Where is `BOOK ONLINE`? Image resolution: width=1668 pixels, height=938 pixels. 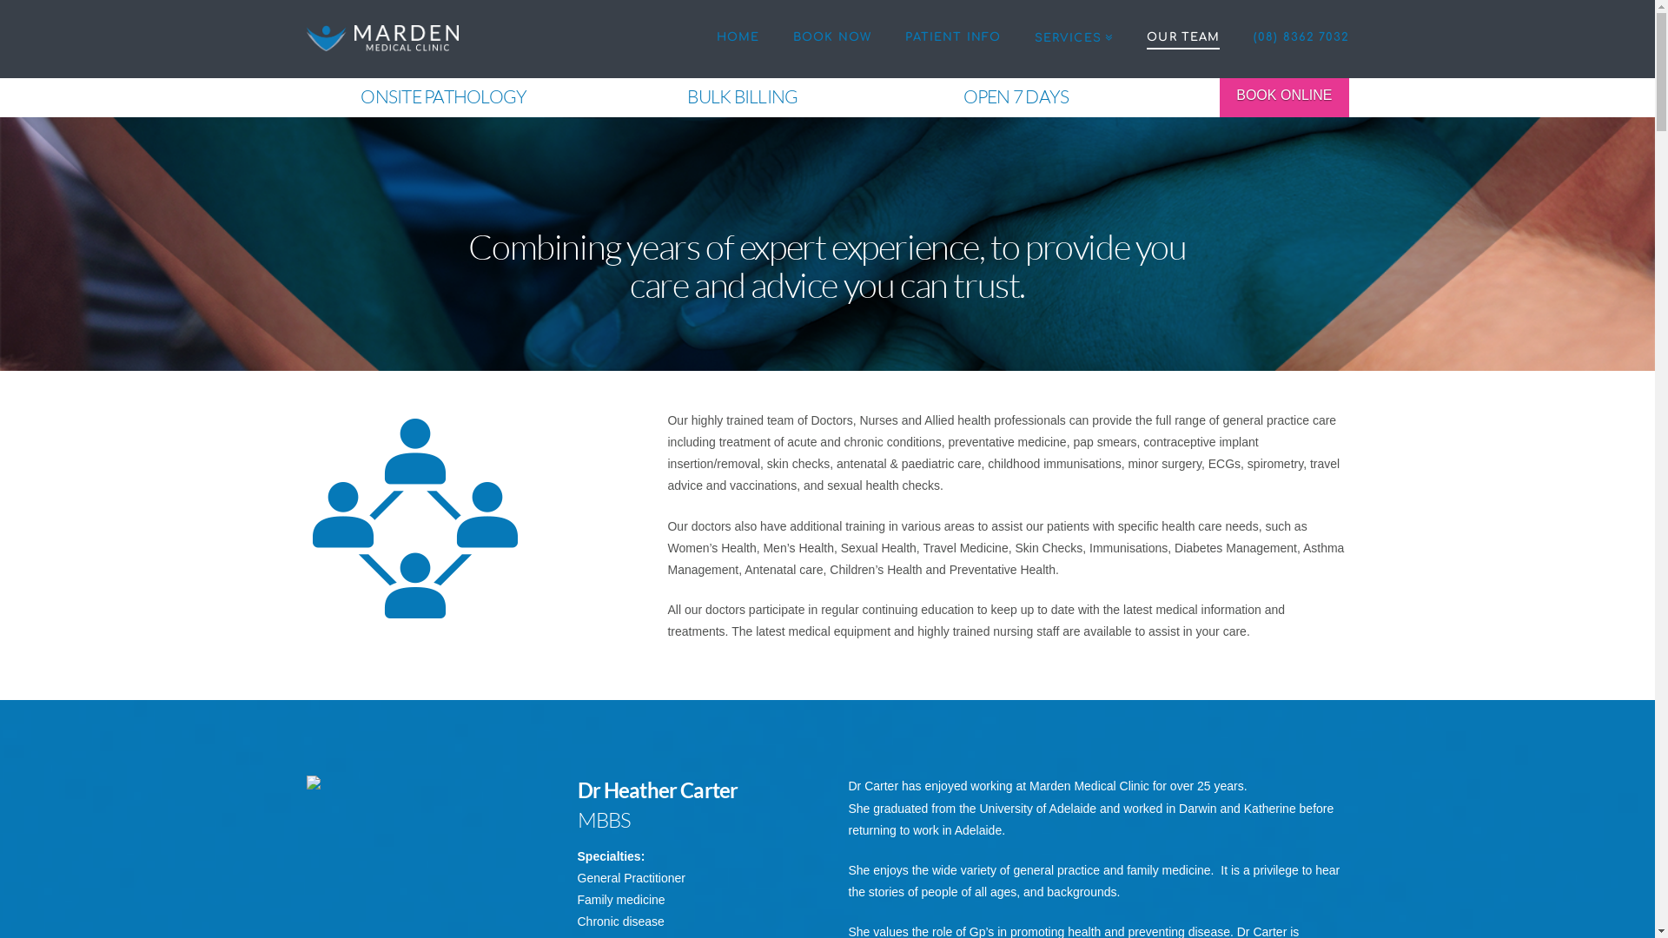
BOOK ONLINE is located at coordinates (1284, 97).